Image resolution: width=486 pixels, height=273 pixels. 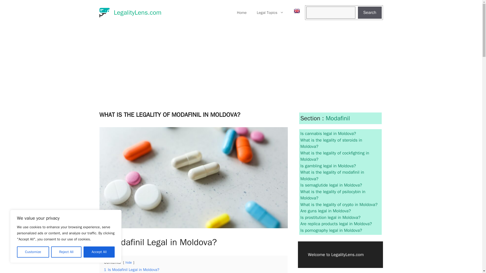 What do you see at coordinates (33, 252) in the screenshot?
I see `Customize` at bounding box center [33, 252].